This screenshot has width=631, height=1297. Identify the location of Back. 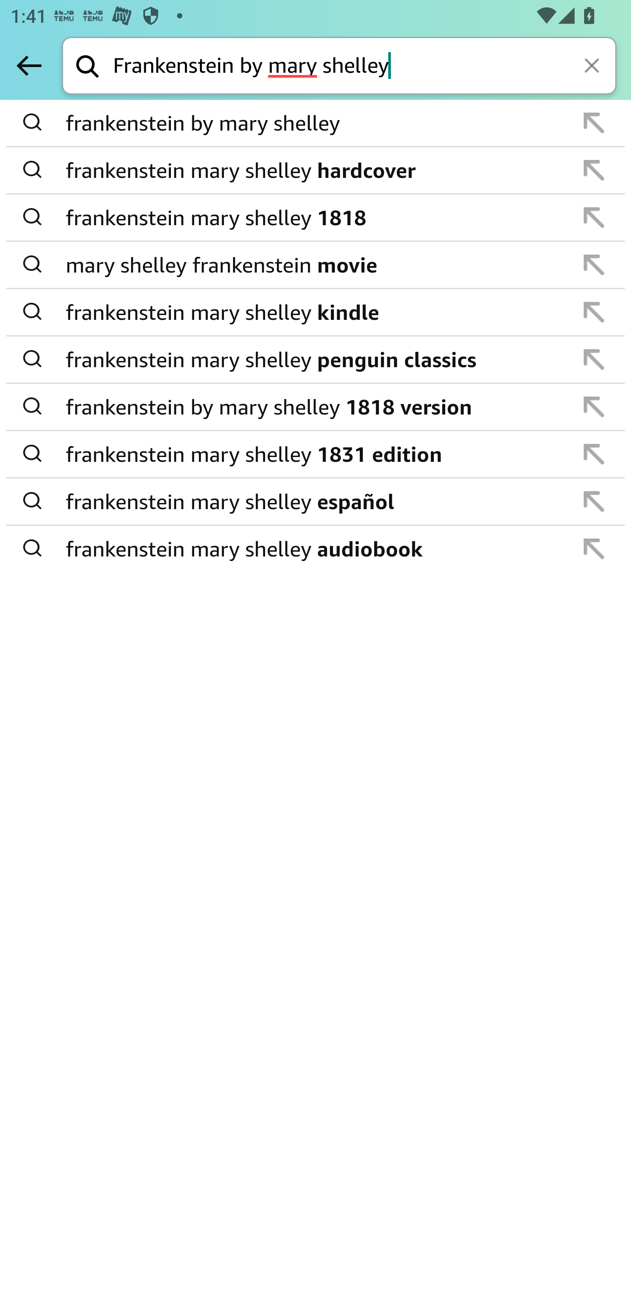
(29, 65).